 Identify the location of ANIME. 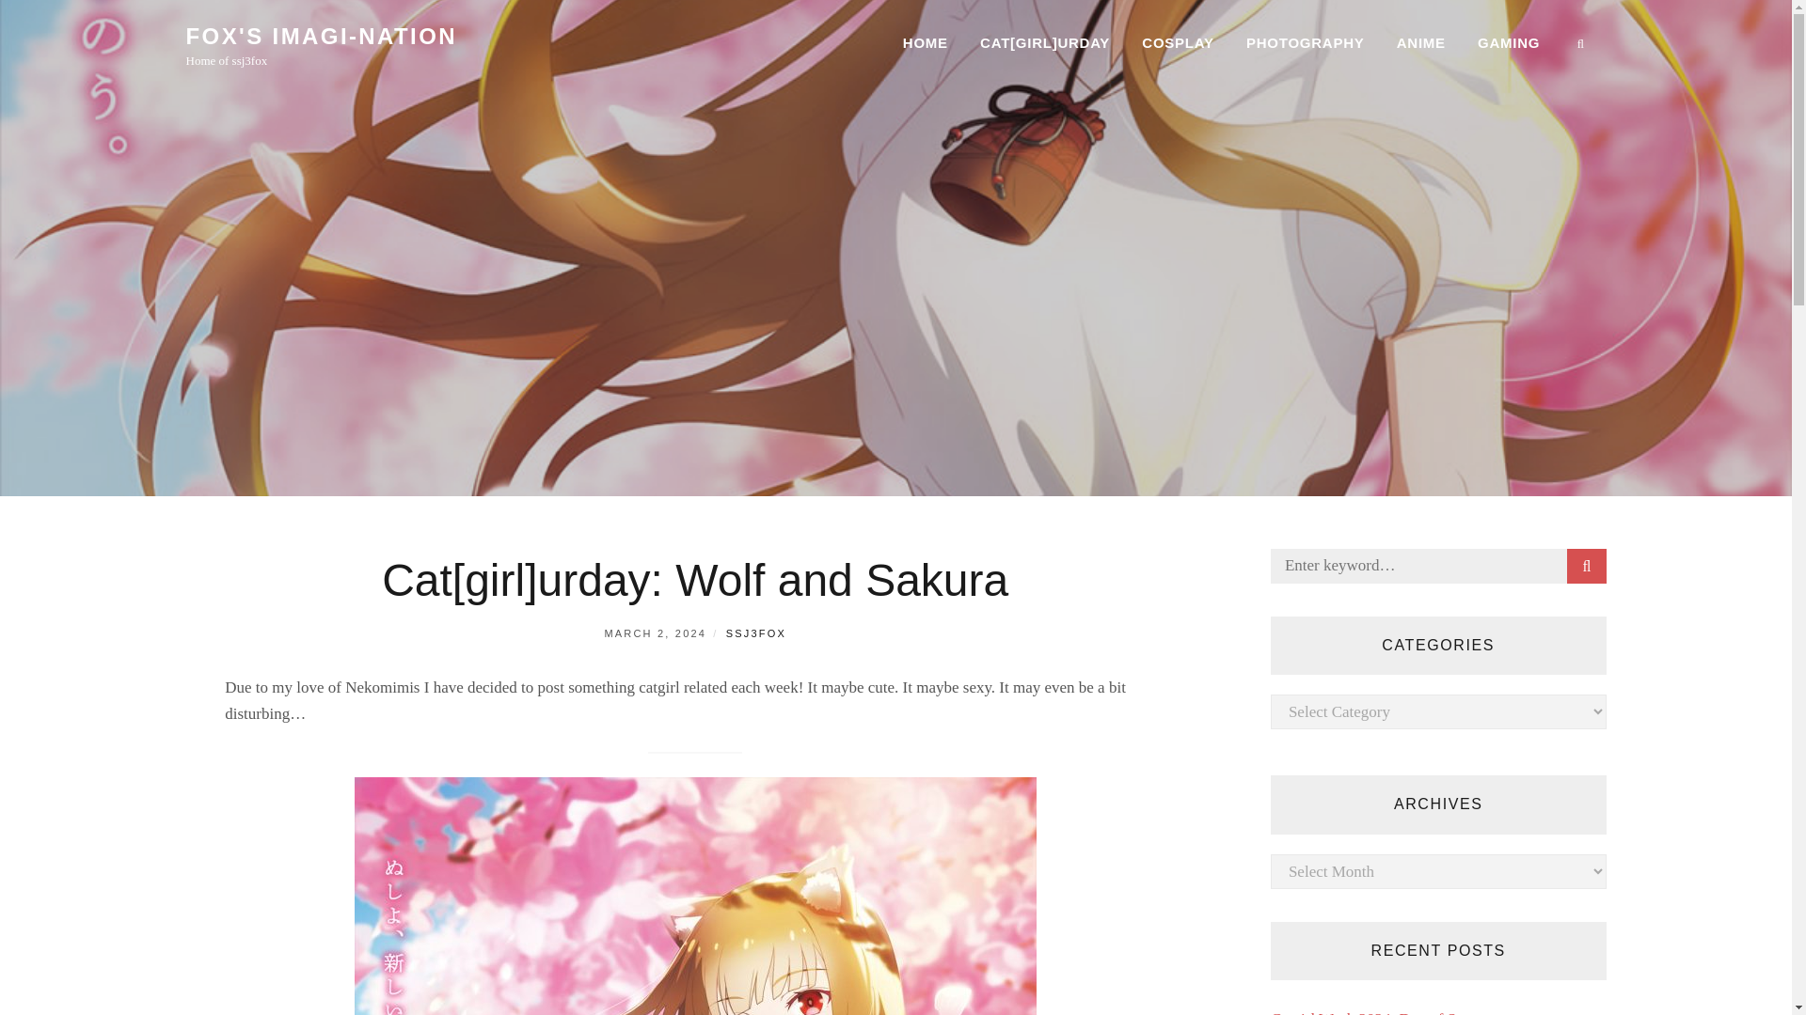
(1420, 43).